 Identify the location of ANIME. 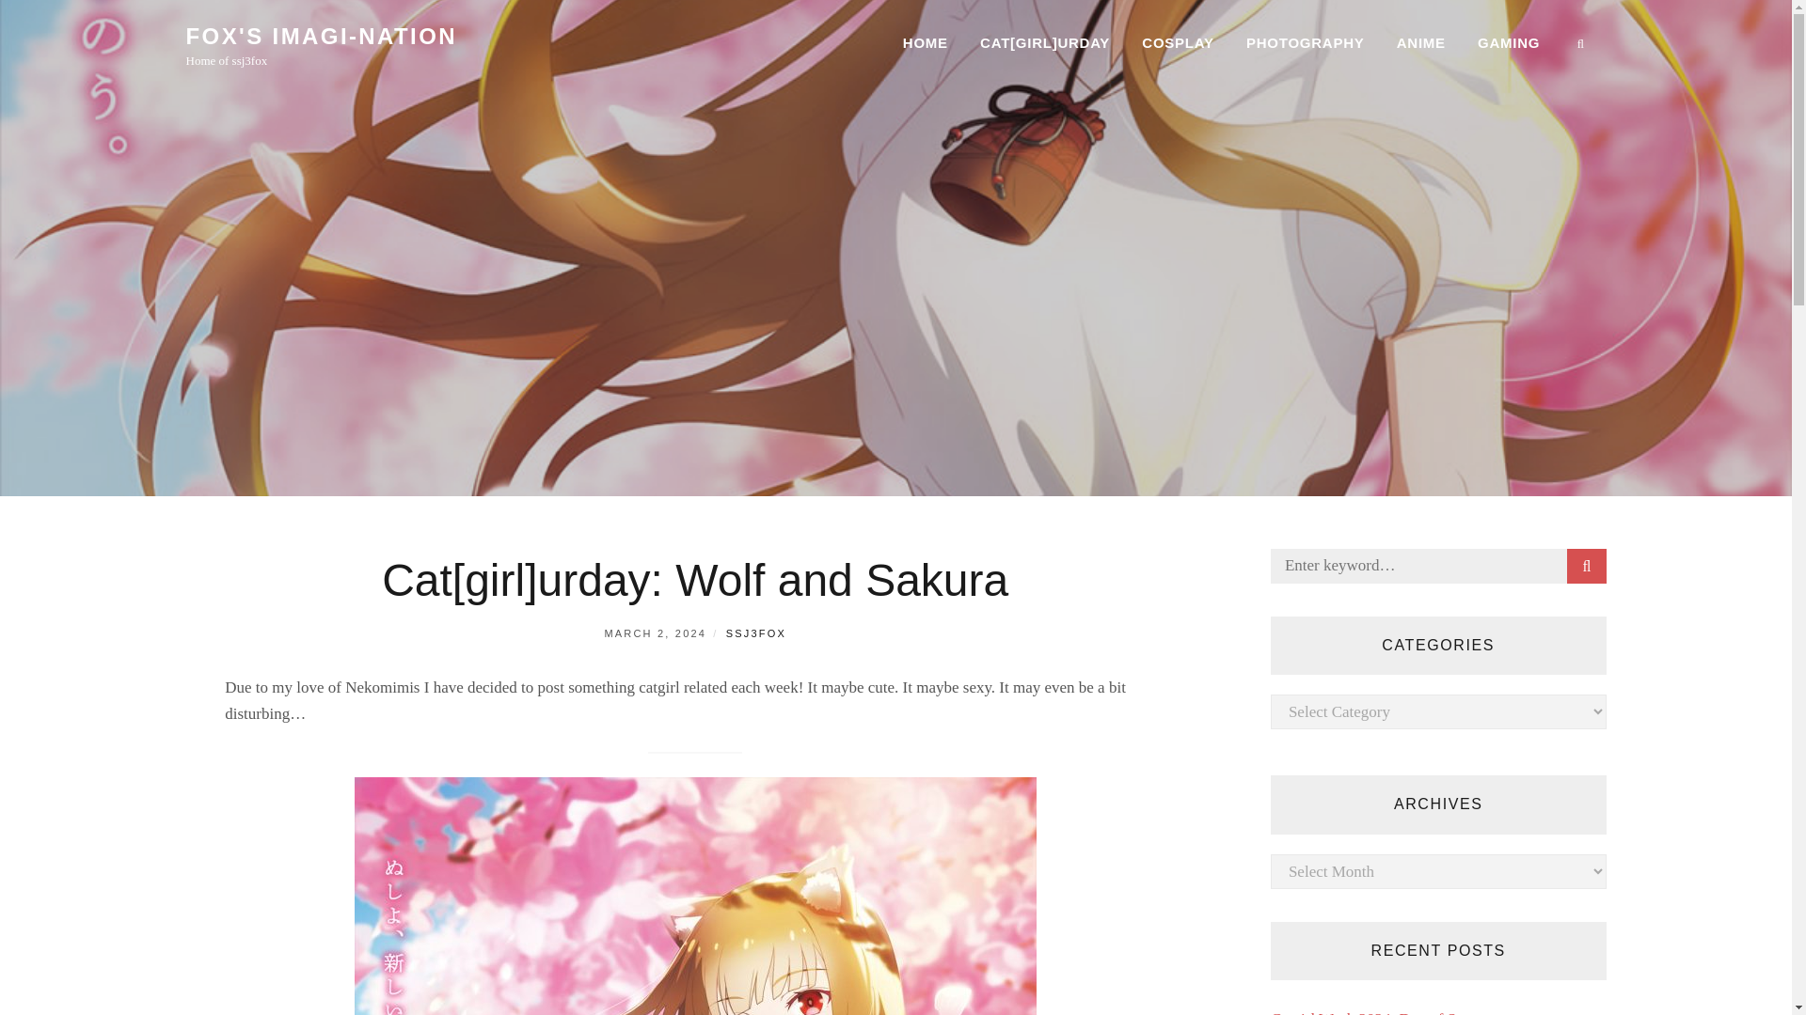
(1420, 43).